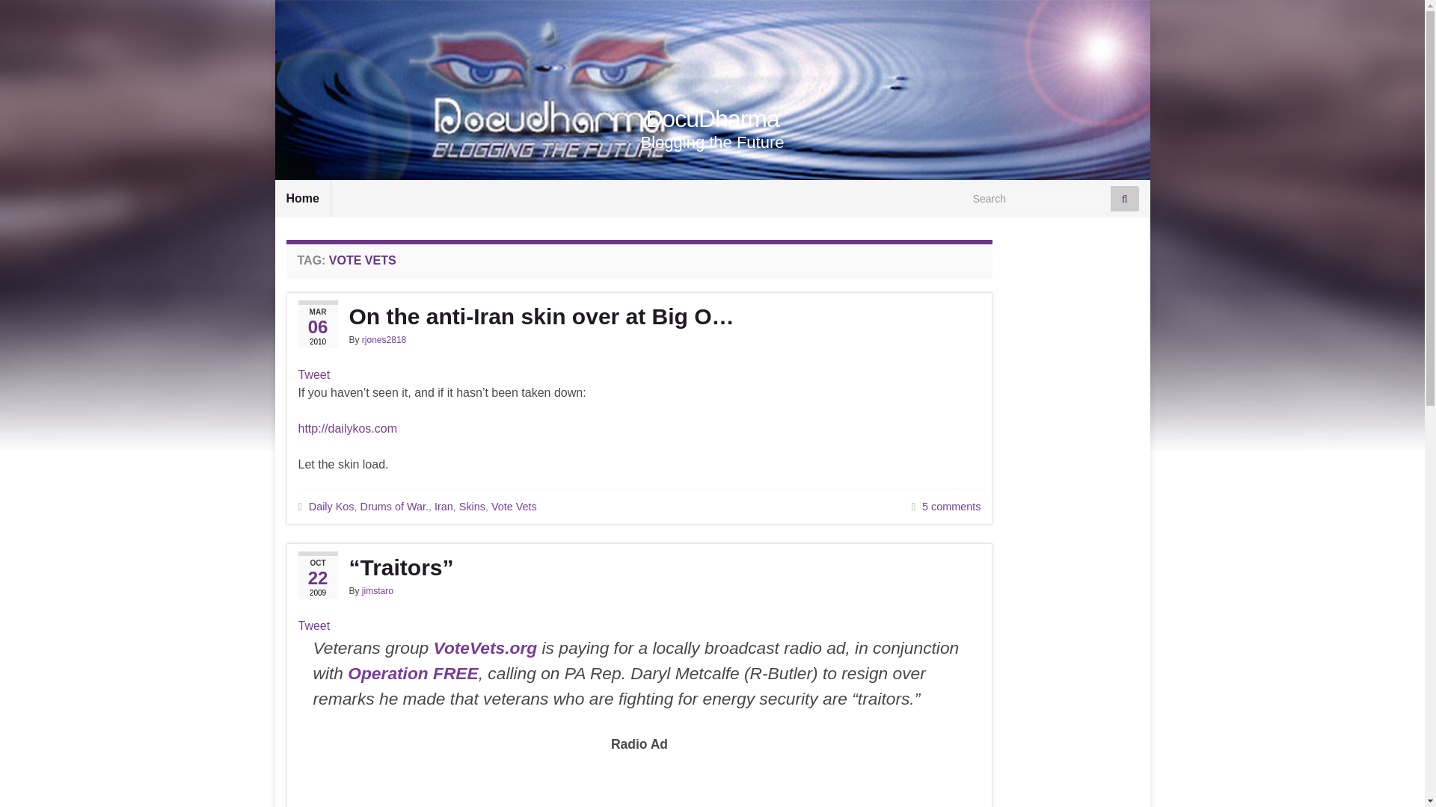 Image resolution: width=1436 pixels, height=807 pixels. Describe the element at coordinates (393, 506) in the screenshot. I see `Drums of War.` at that location.